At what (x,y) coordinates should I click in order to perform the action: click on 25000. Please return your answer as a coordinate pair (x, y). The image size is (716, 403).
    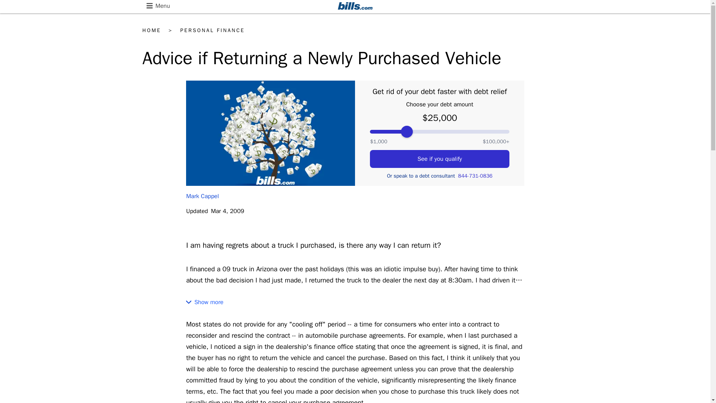
    Looking at the image, I should click on (439, 131).